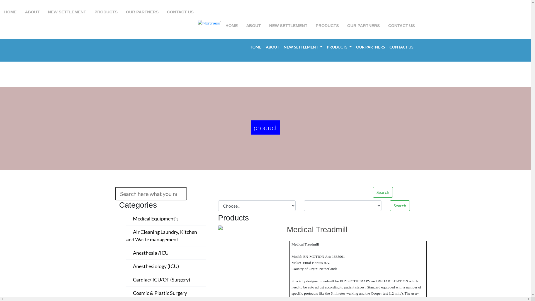  What do you see at coordinates (180, 12) in the screenshot?
I see `CONTACT US` at bounding box center [180, 12].